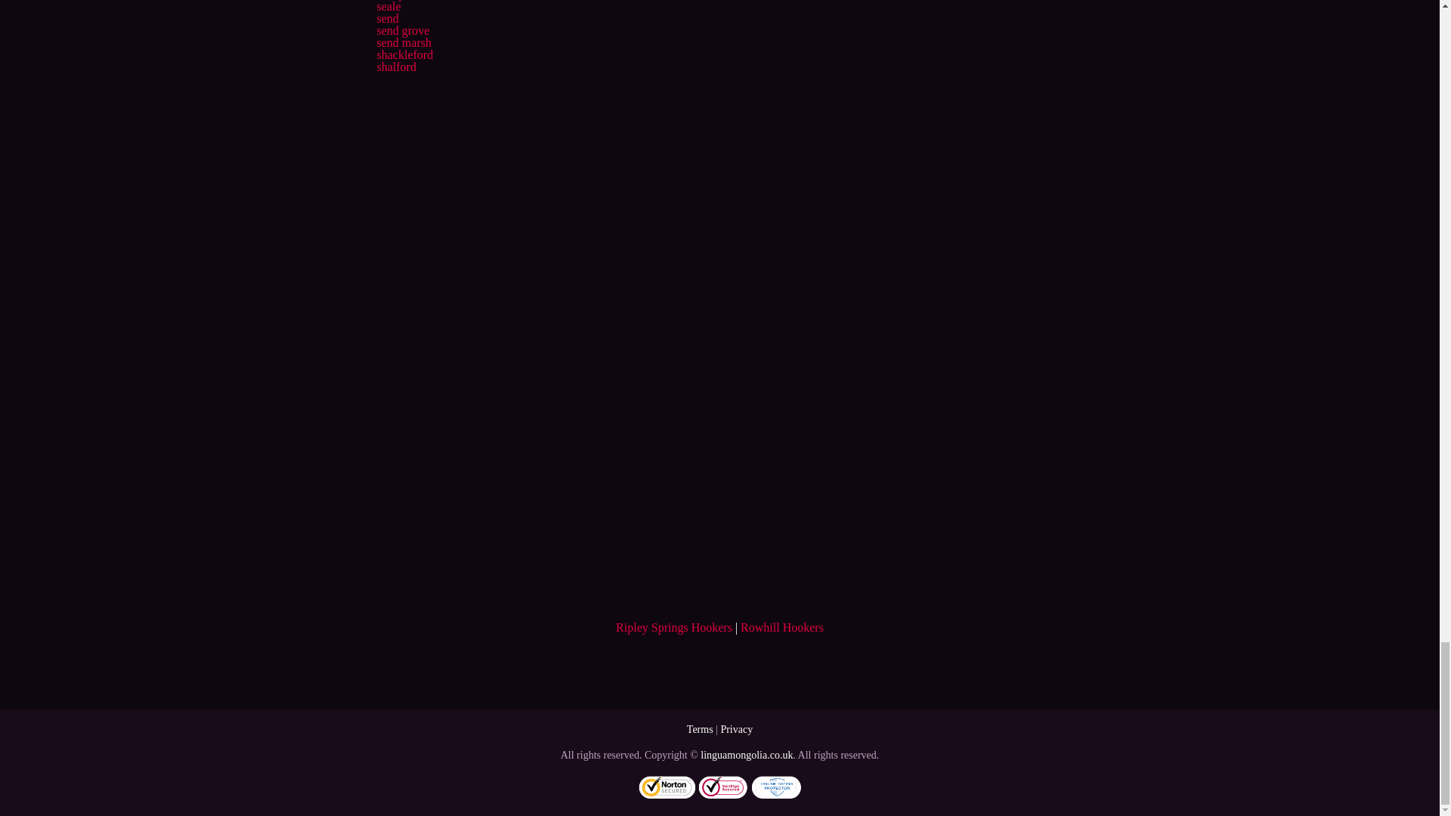  What do you see at coordinates (781, 627) in the screenshot?
I see `Rowhill Hookers` at bounding box center [781, 627].